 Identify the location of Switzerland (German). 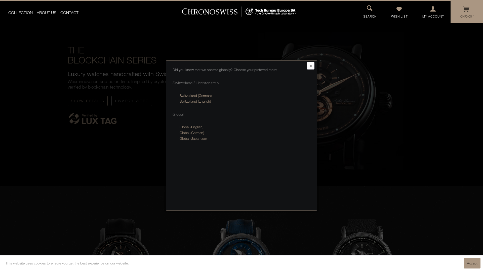
(196, 95).